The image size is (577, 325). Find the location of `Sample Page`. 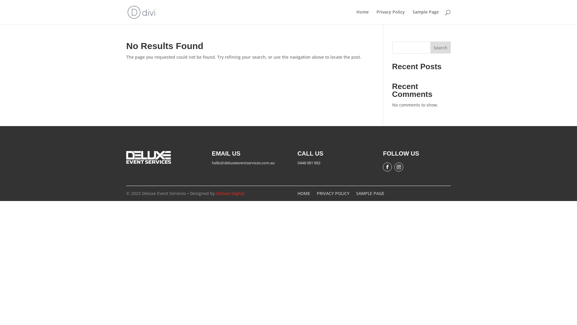

Sample Page is located at coordinates (426, 17).